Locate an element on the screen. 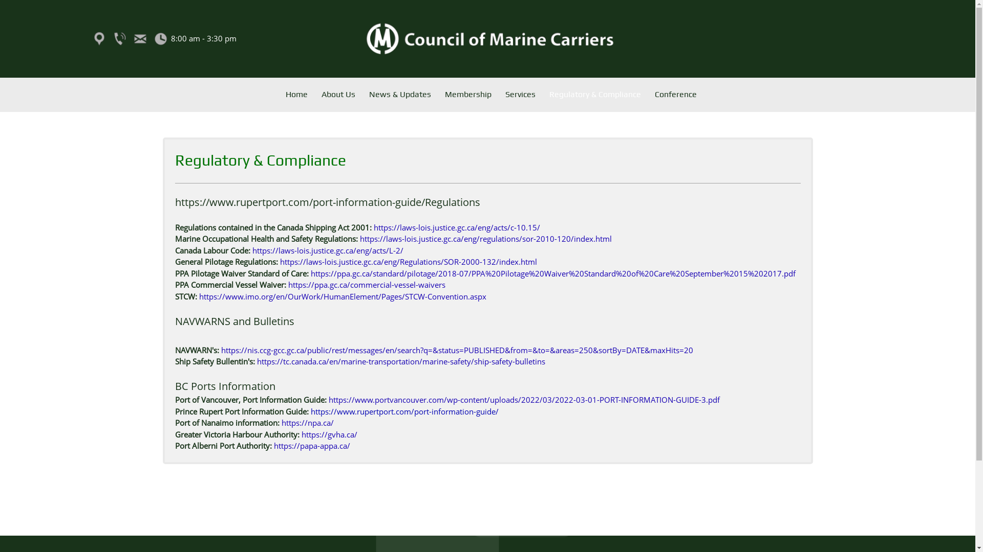  Membership is located at coordinates (468, 96).